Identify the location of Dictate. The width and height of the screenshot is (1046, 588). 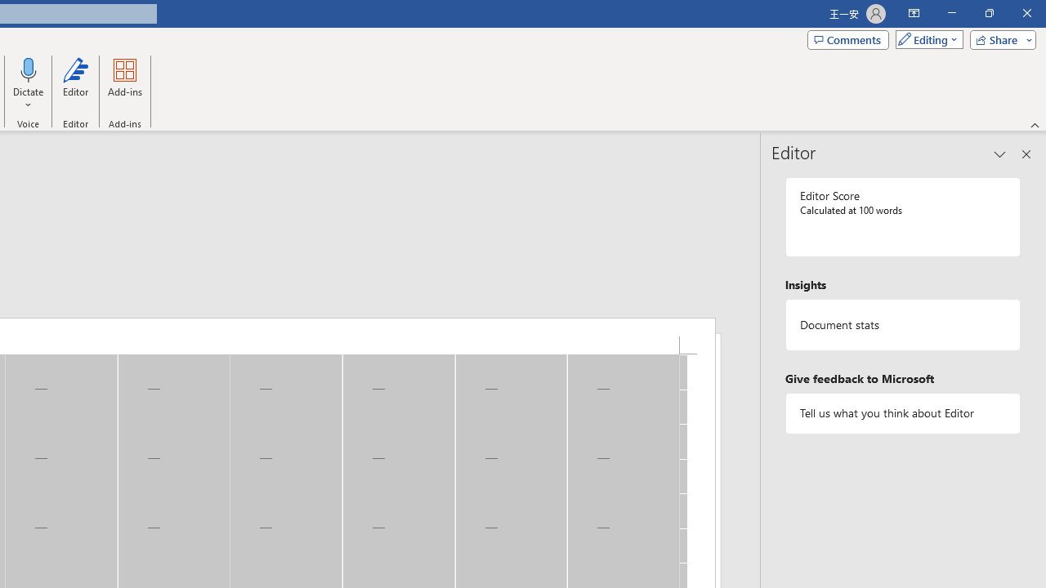
(29, 69).